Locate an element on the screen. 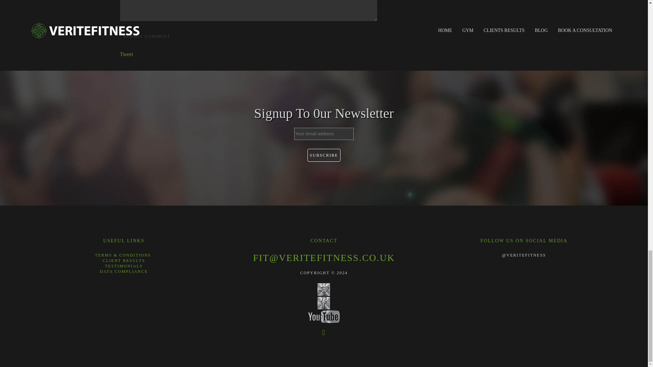 The width and height of the screenshot is (653, 367). CLIENT RESULTS is located at coordinates (124, 261).